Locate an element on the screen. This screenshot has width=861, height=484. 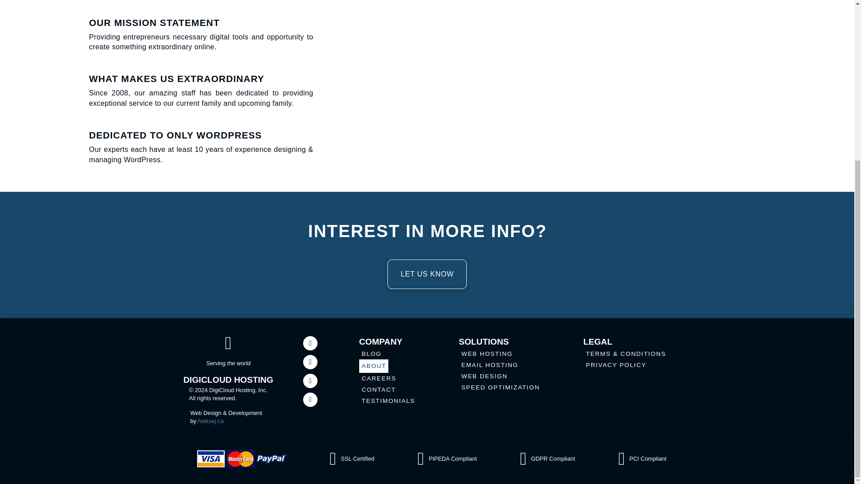
TESTIMONIALS is located at coordinates (387, 402).